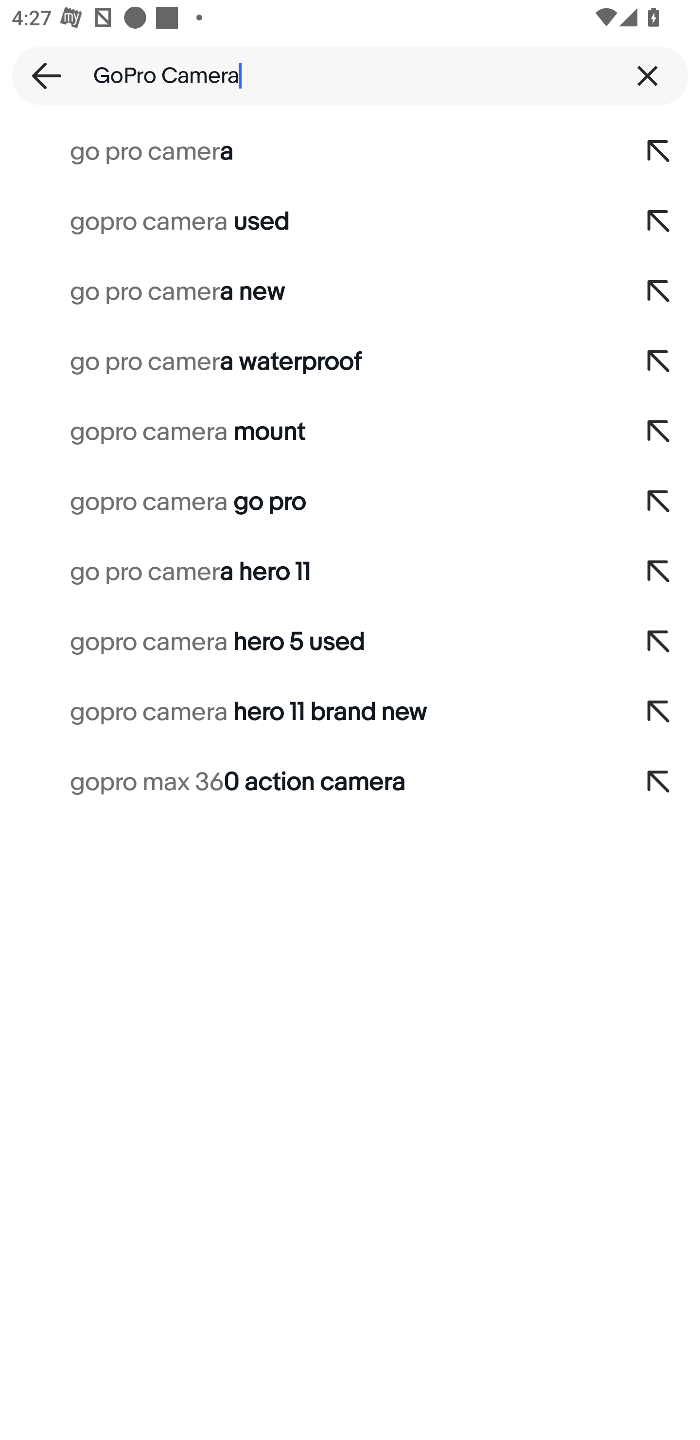 The height and width of the screenshot is (1440, 700). I want to click on Add to search query,go pro camera hero 11, so click(659, 572).